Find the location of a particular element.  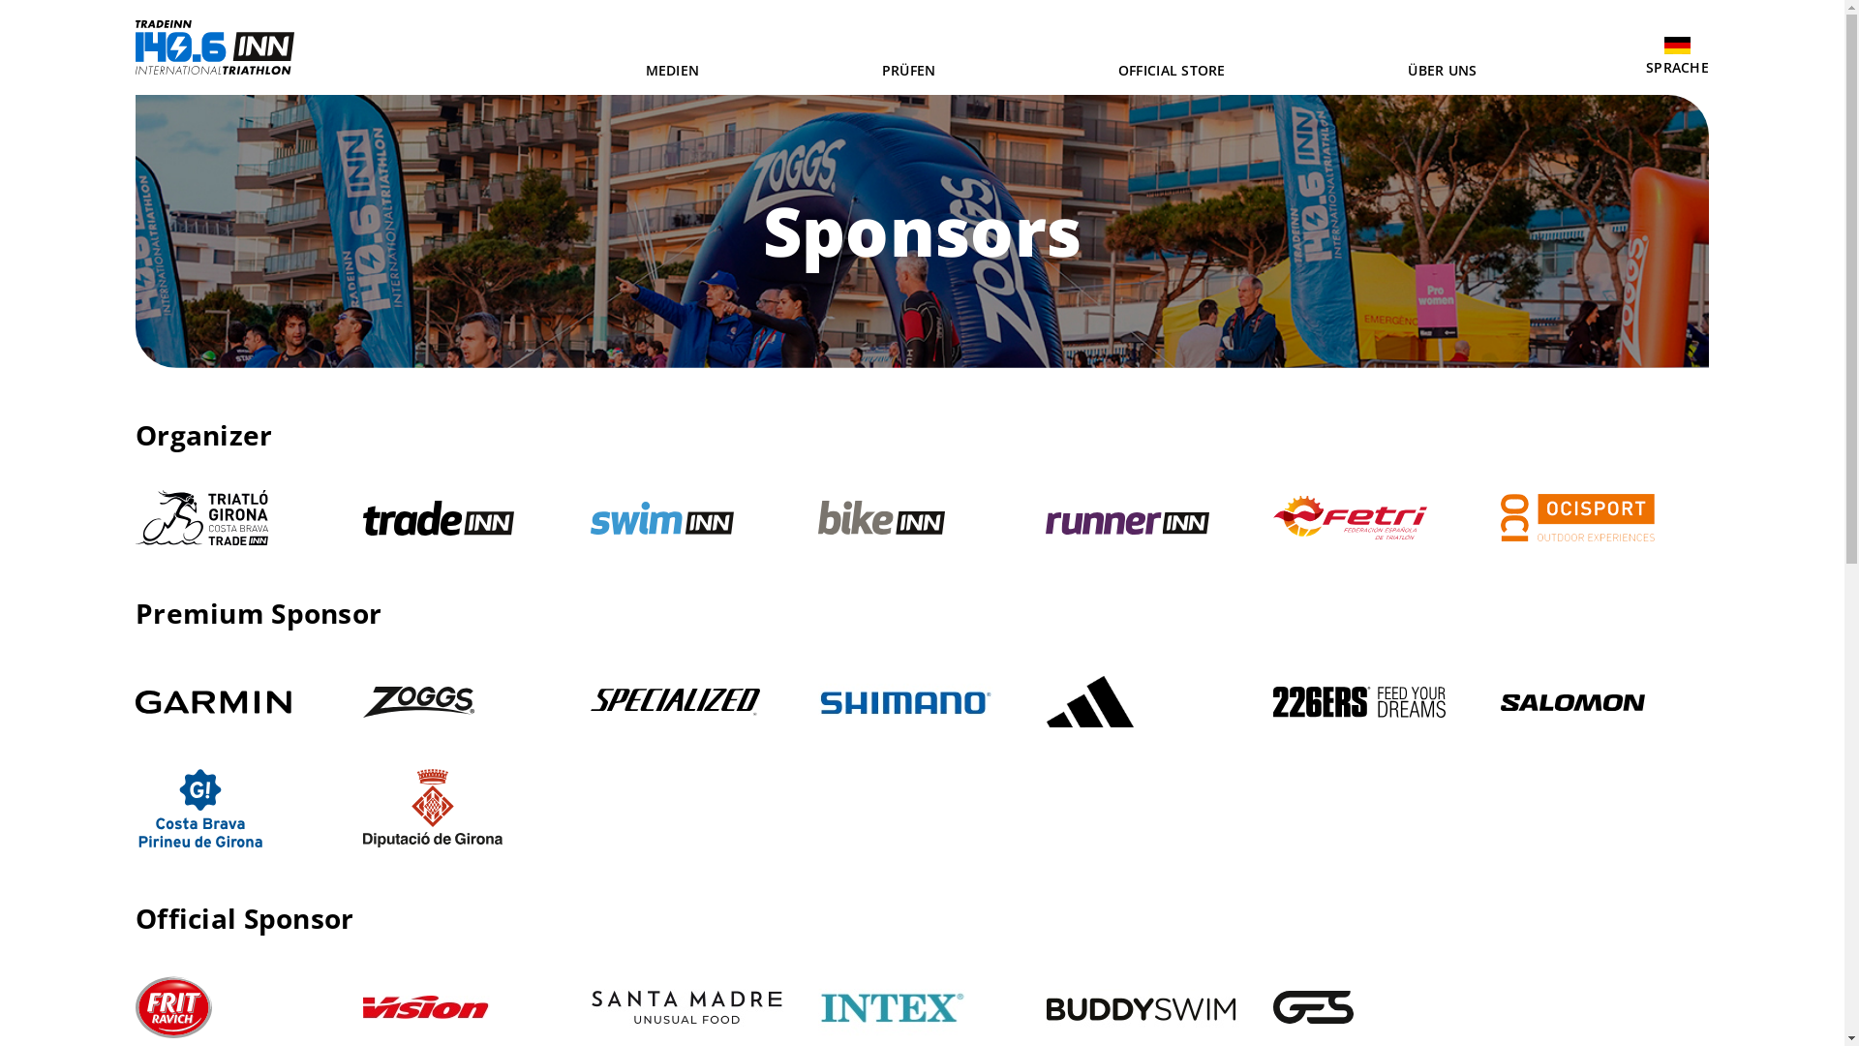

logo 226ers is located at coordinates (1359, 701).